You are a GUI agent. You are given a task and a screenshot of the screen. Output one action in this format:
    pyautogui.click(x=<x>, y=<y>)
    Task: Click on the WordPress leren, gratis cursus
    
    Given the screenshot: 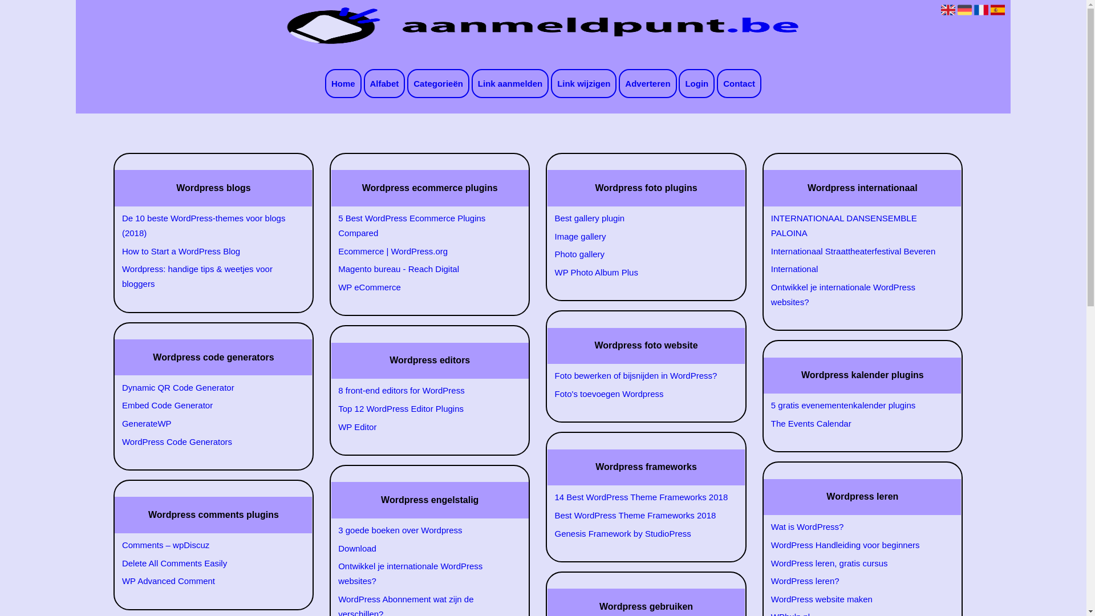 What is the action you would take?
    pyautogui.click(x=856, y=564)
    